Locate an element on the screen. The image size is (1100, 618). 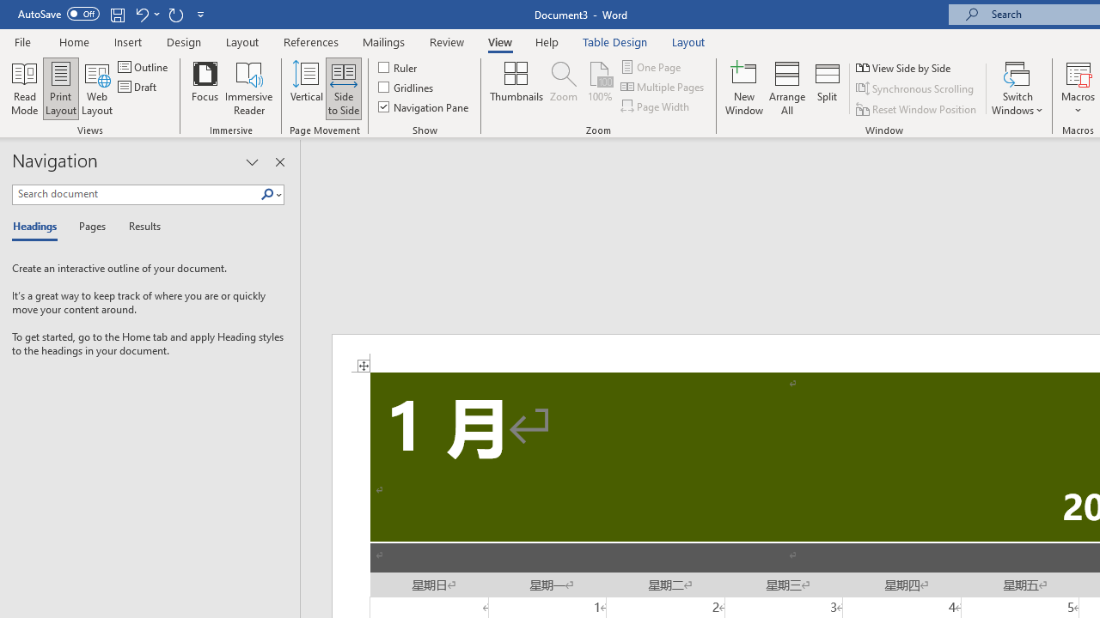
One Page is located at coordinates (651, 67).